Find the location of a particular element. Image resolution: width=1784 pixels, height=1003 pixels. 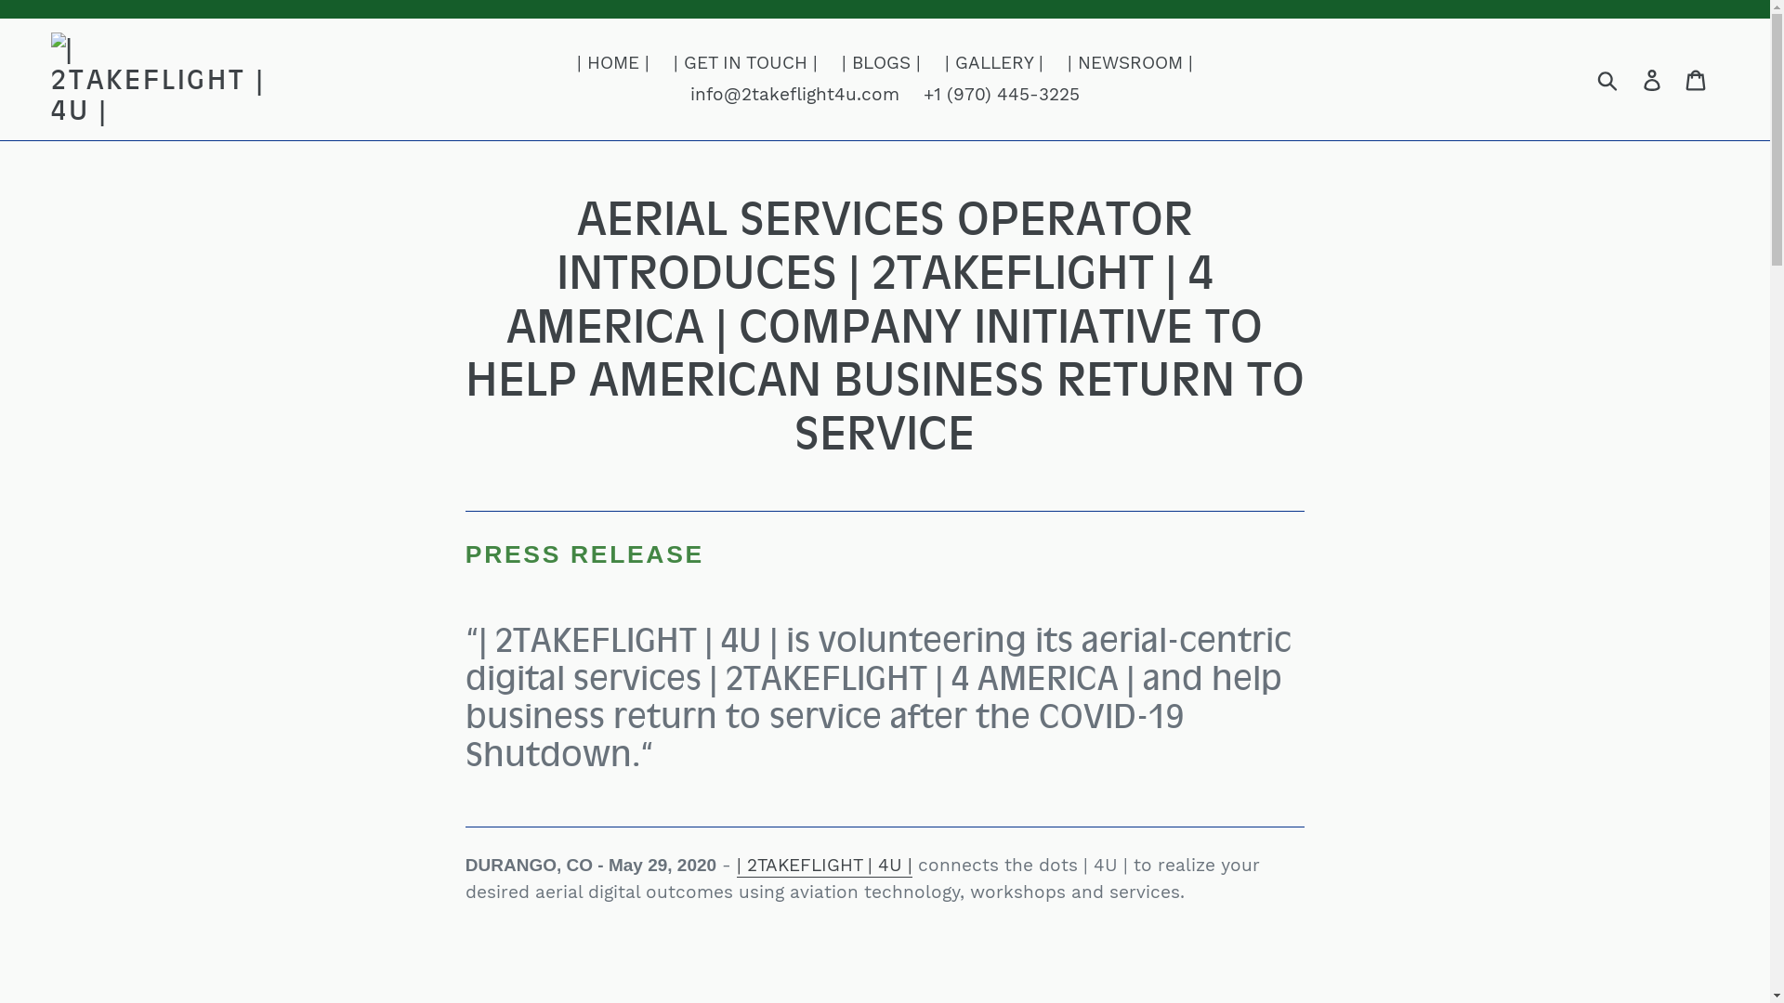

Cart is located at coordinates (1697, 80).